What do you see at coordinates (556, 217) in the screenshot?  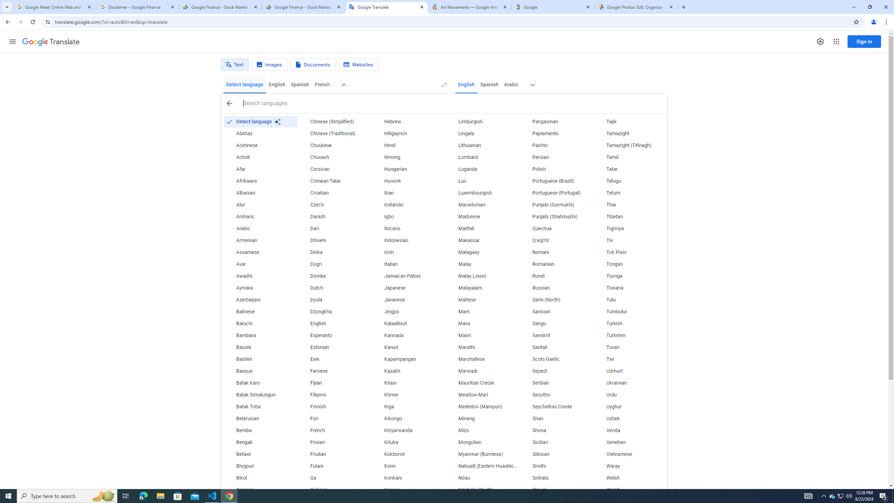 I see `Punjabi (Shahmukhi)` at bounding box center [556, 217].